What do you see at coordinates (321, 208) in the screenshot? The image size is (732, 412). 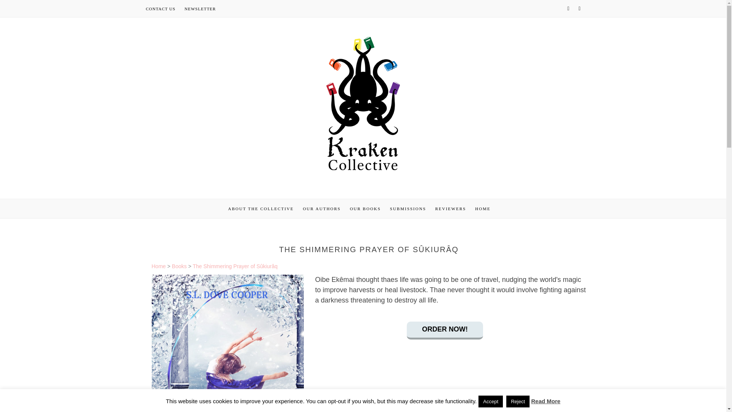 I see `OUR AUTHORS` at bounding box center [321, 208].